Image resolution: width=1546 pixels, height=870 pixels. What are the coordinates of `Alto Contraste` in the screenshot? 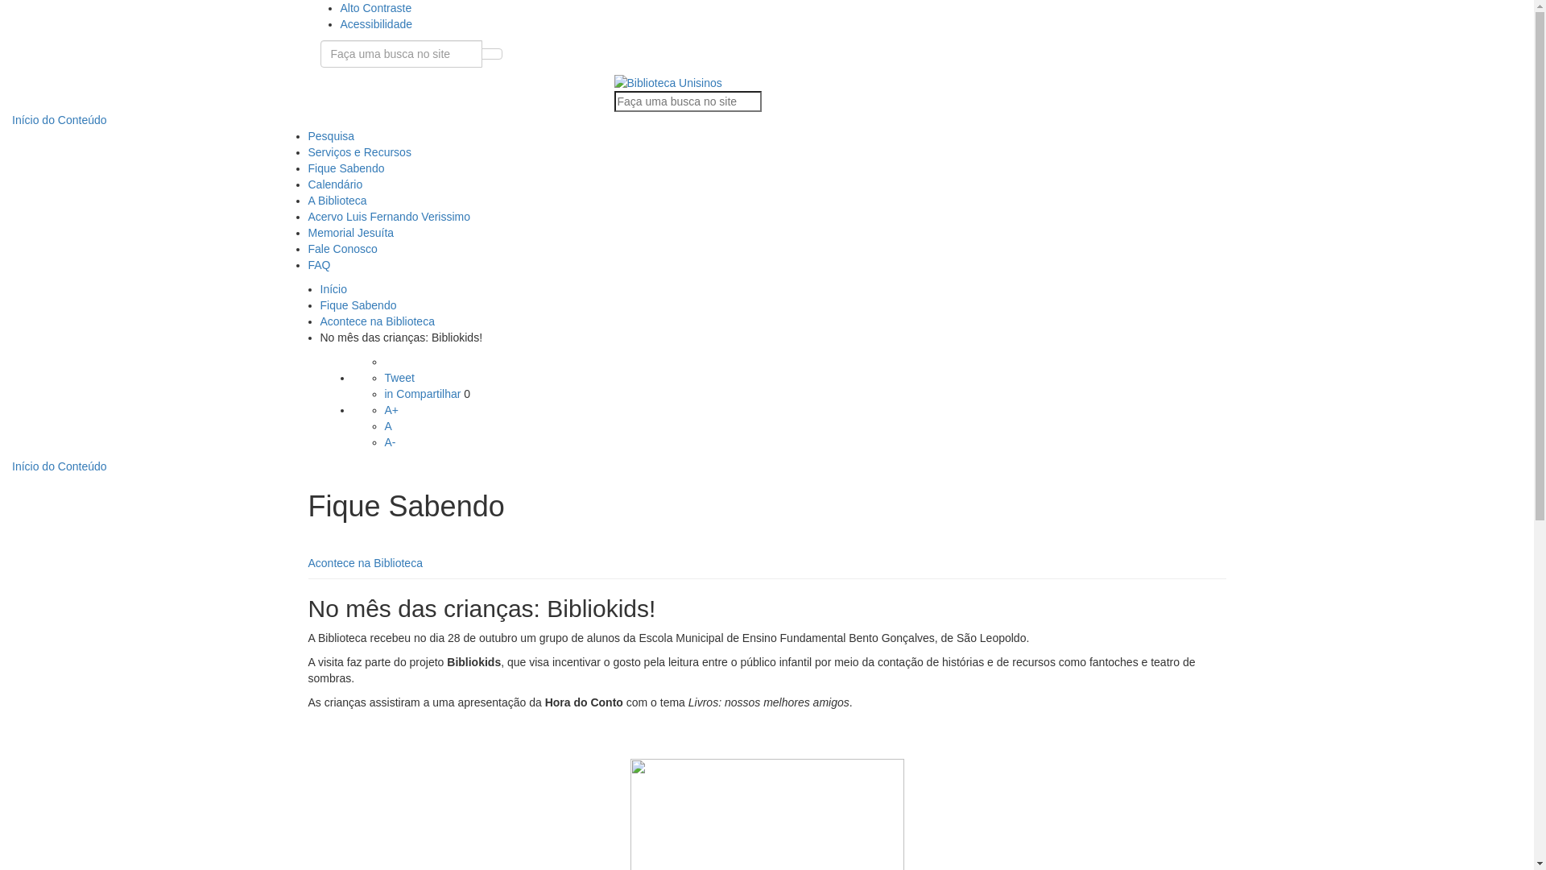 It's located at (375, 8).